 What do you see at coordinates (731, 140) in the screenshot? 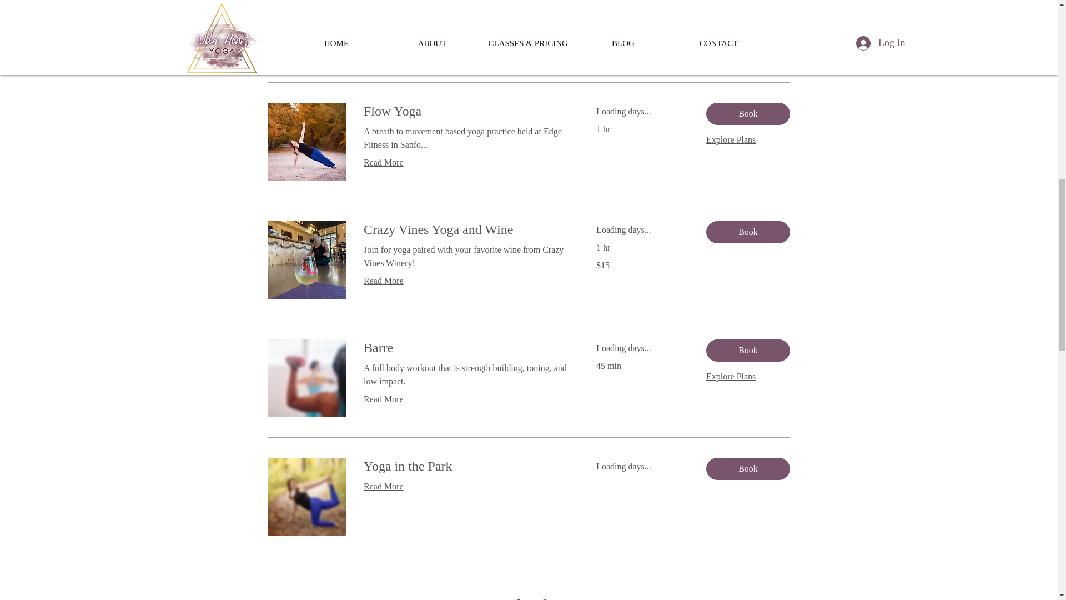
I see `Explore Plans` at bounding box center [731, 140].